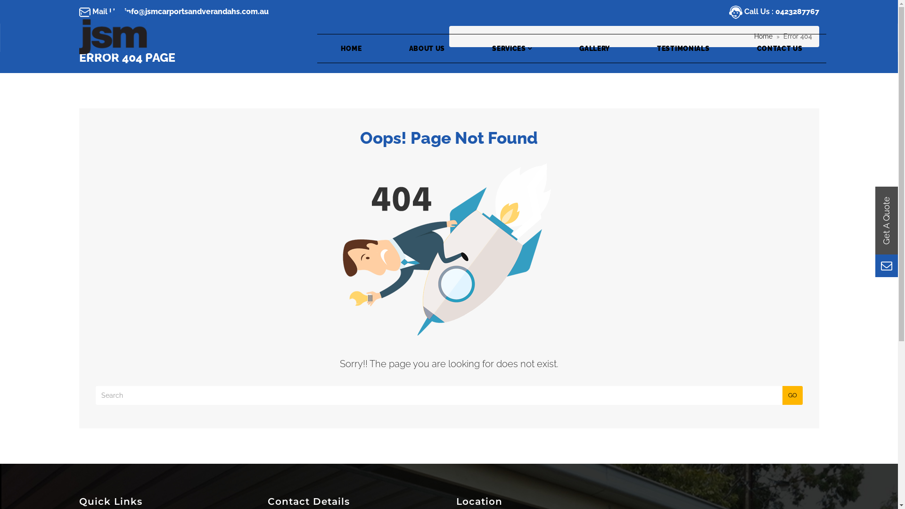 The image size is (905, 509). Describe the element at coordinates (352, 49) in the screenshot. I see `HOME` at that location.